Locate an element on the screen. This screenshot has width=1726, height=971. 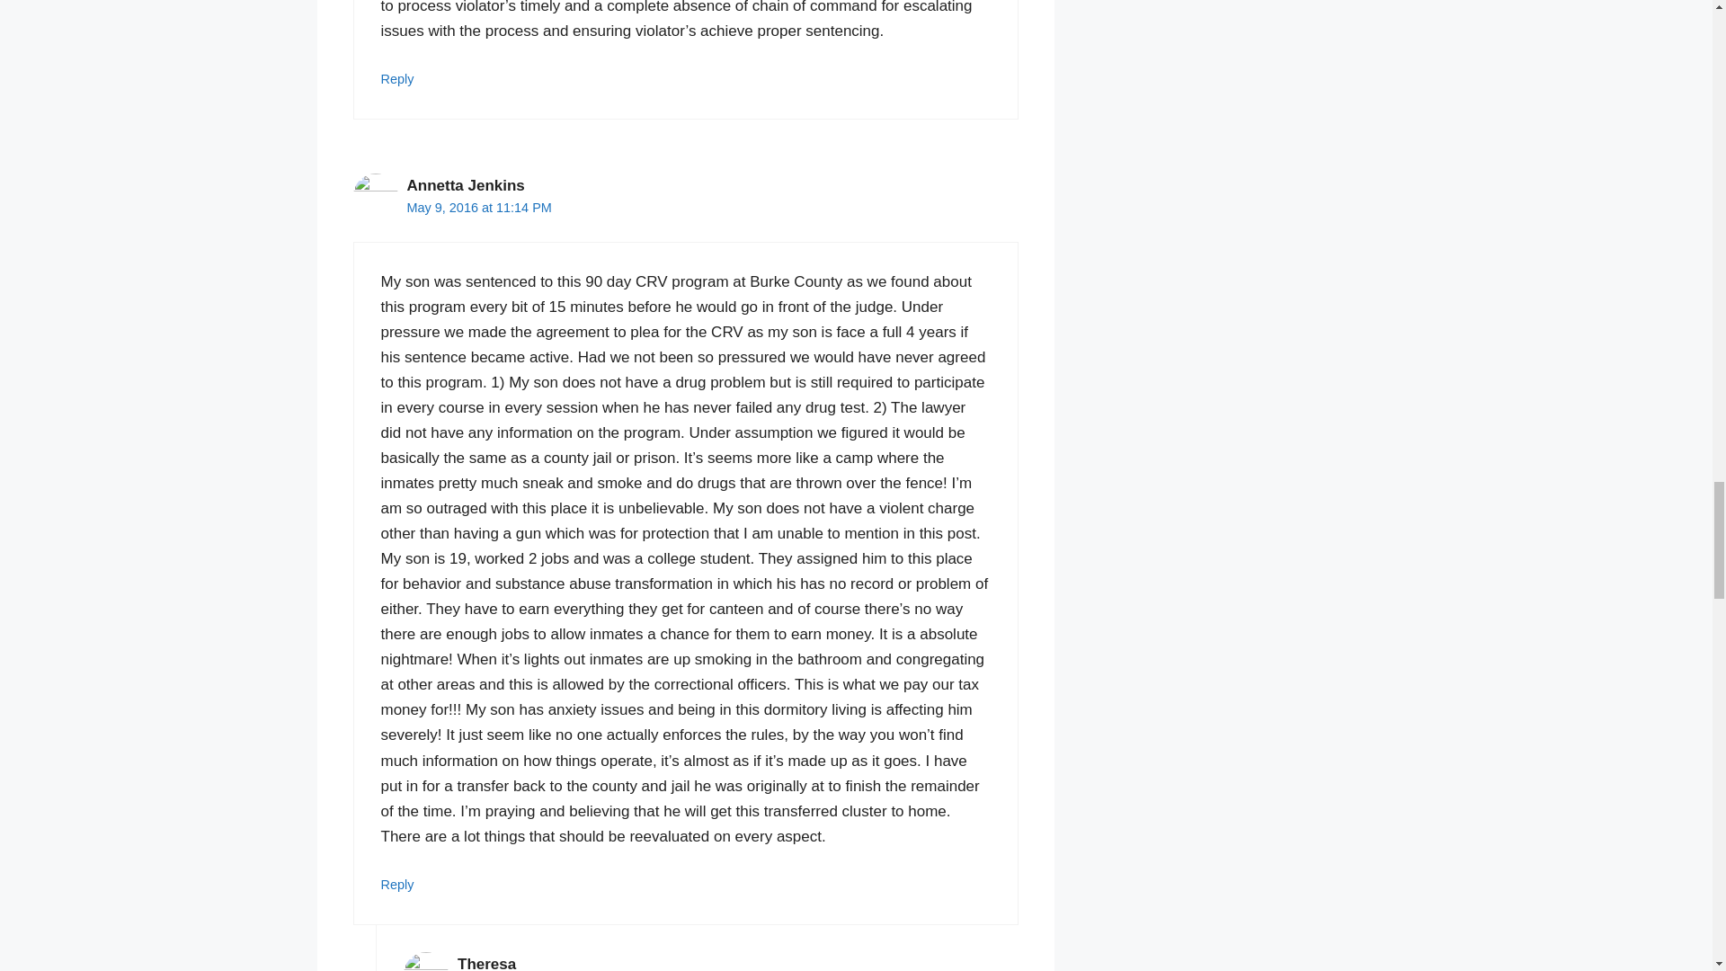
May 9, 2016 at 11:14 PM is located at coordinates (478, 207).